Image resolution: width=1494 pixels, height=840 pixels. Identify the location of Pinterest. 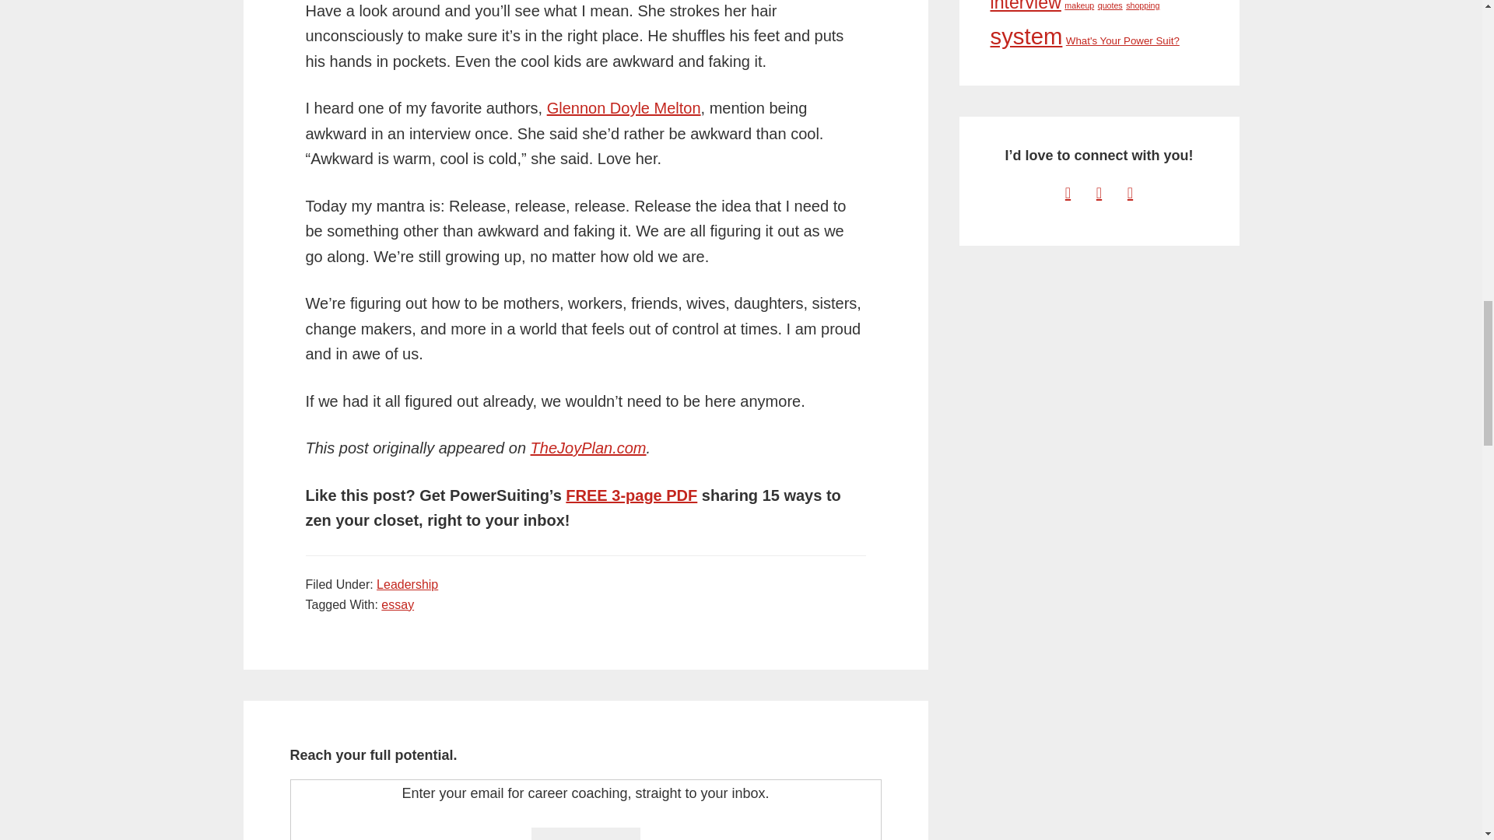
(1130, 193).